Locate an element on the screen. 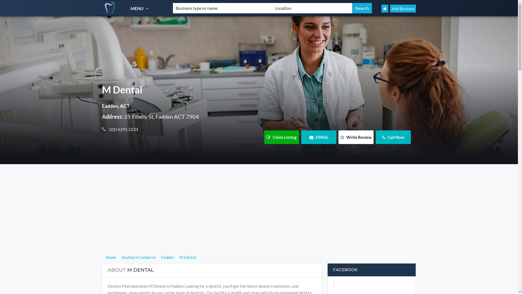 Image resolution: width=522 pixels, height=294 pixels. M Dental is located at coordinates (188, 257).